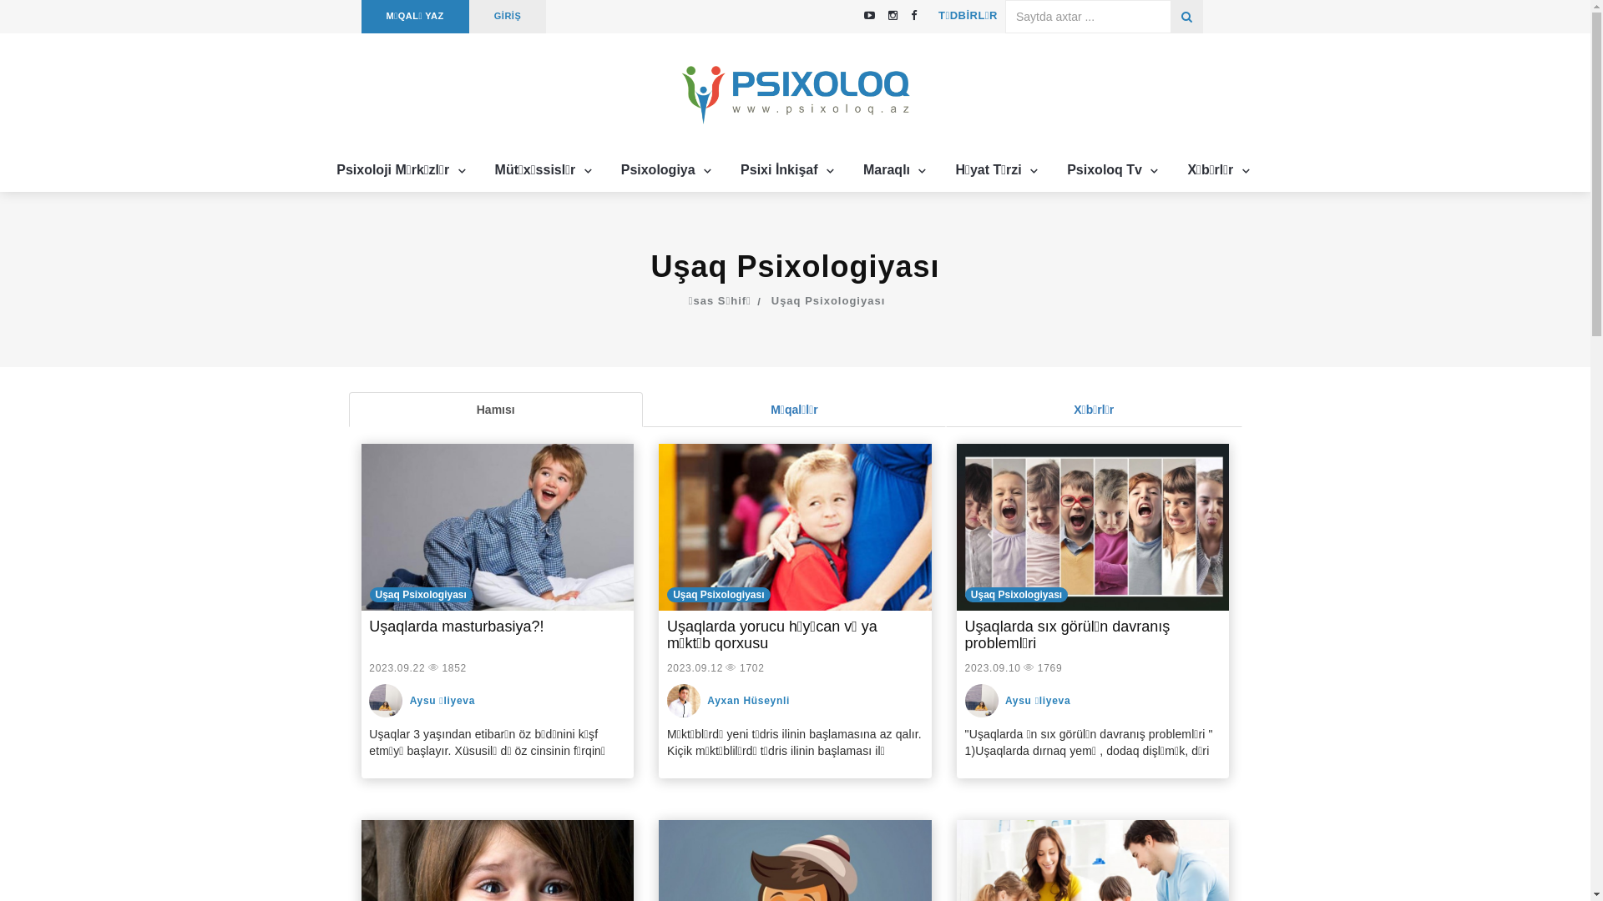  What do you see at coordinates (695, 669) in the screenshot?
I see `2023.09.12` at bounding box center [695, 669].